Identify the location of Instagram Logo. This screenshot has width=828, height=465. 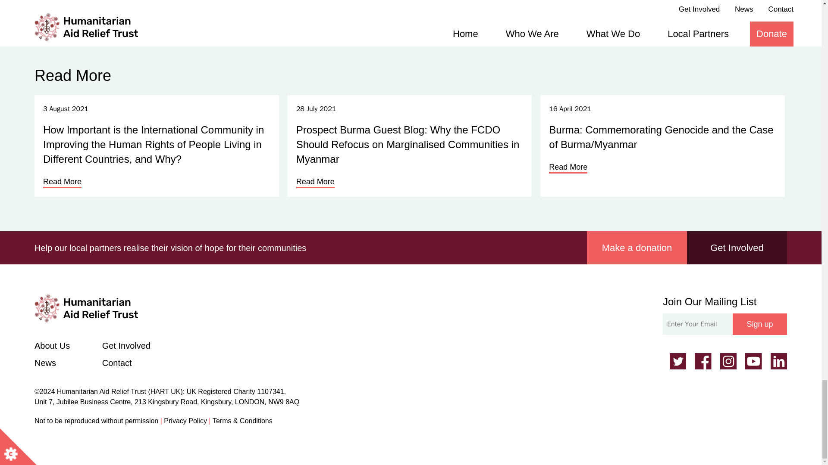
(728, 361).